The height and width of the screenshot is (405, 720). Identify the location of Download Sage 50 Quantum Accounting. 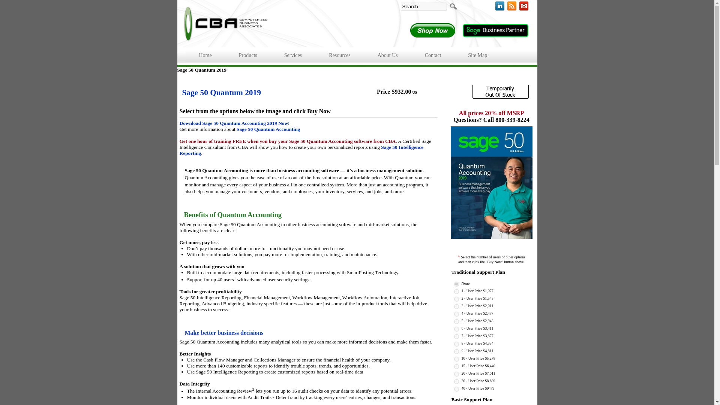
(234, 123).